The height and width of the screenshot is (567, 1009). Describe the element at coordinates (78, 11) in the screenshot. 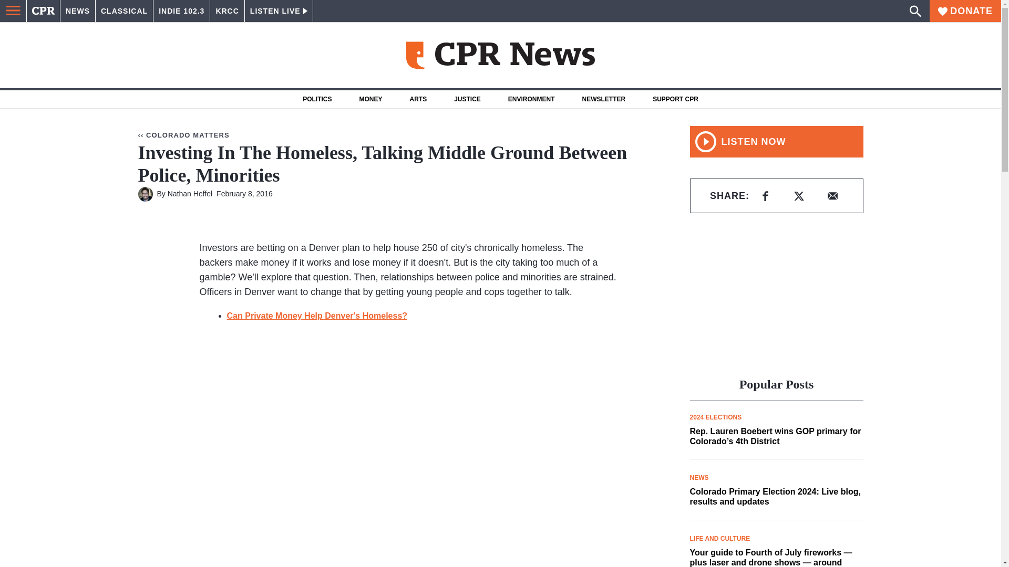

I see `NEWS` at that location.